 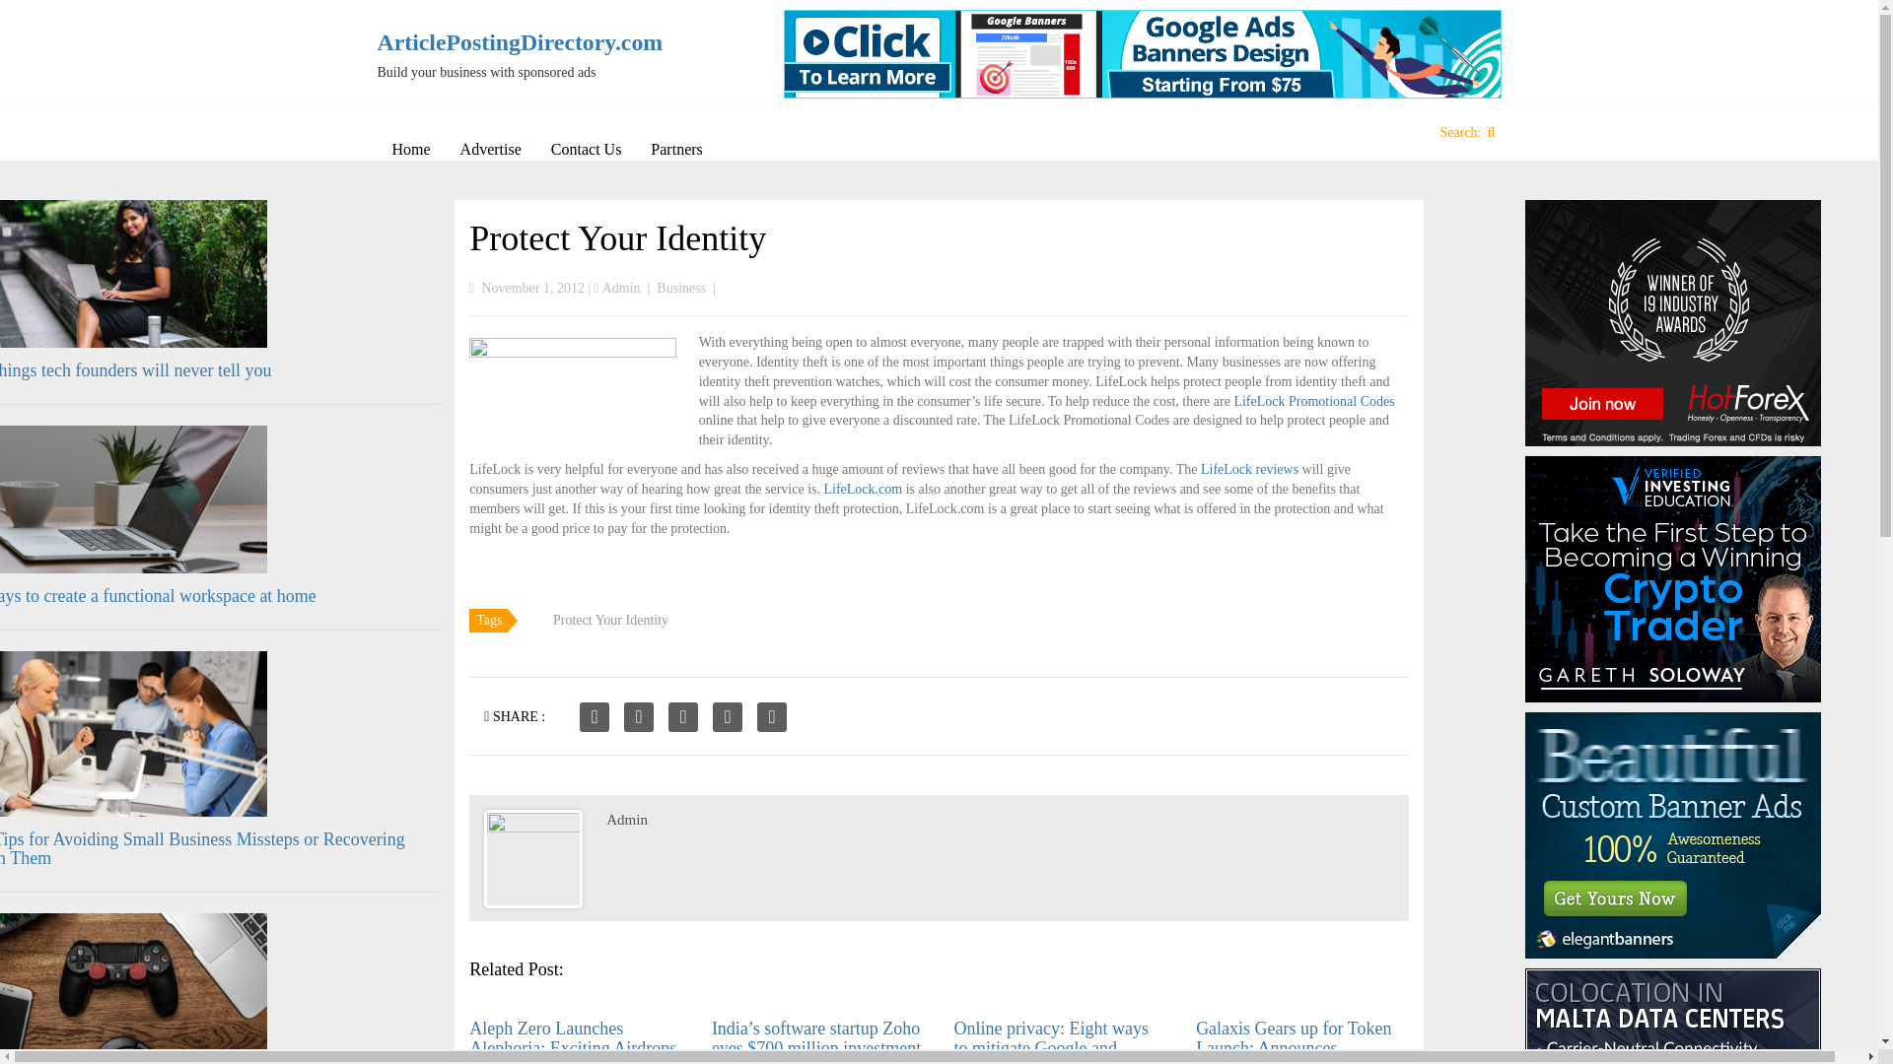 I want to click on Posts by Admin, so click(x=626, y=820).